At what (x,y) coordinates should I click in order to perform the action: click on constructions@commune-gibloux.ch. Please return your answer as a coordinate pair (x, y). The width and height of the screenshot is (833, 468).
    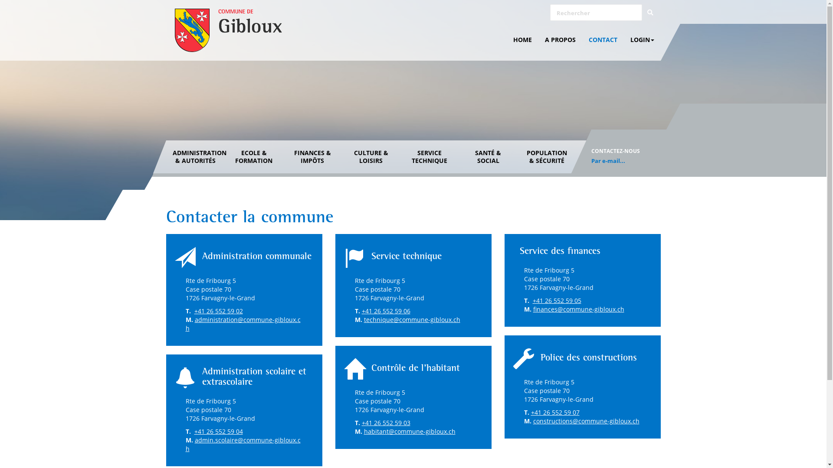
    Looking at the image, I should click on (586, 421).